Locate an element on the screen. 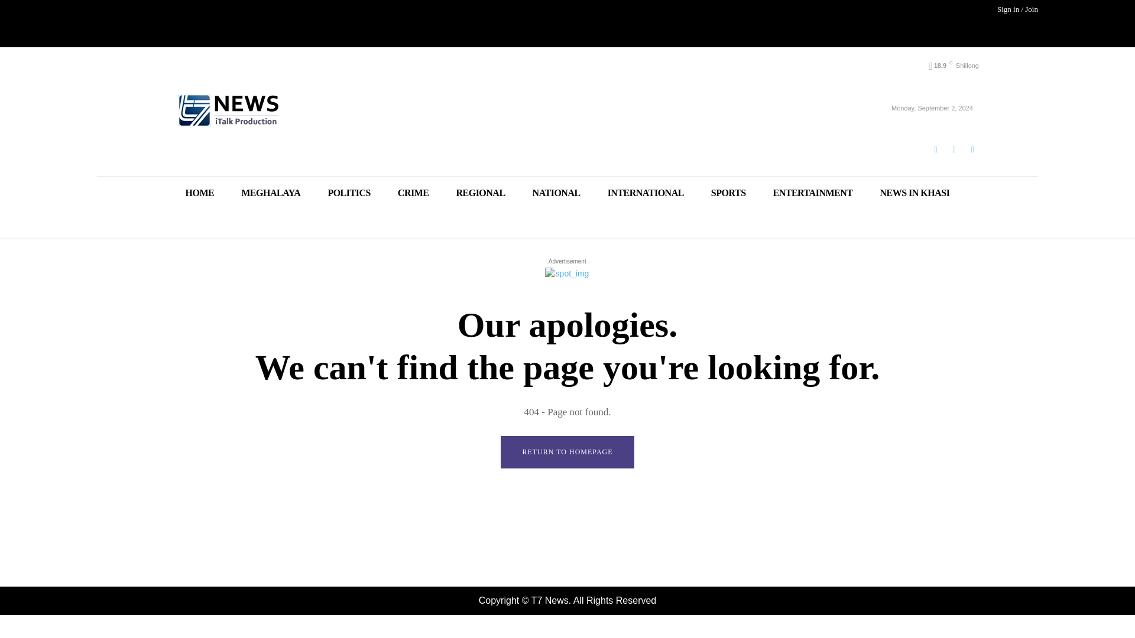  INTERNATIONAL is located at coordinates (646, 193).